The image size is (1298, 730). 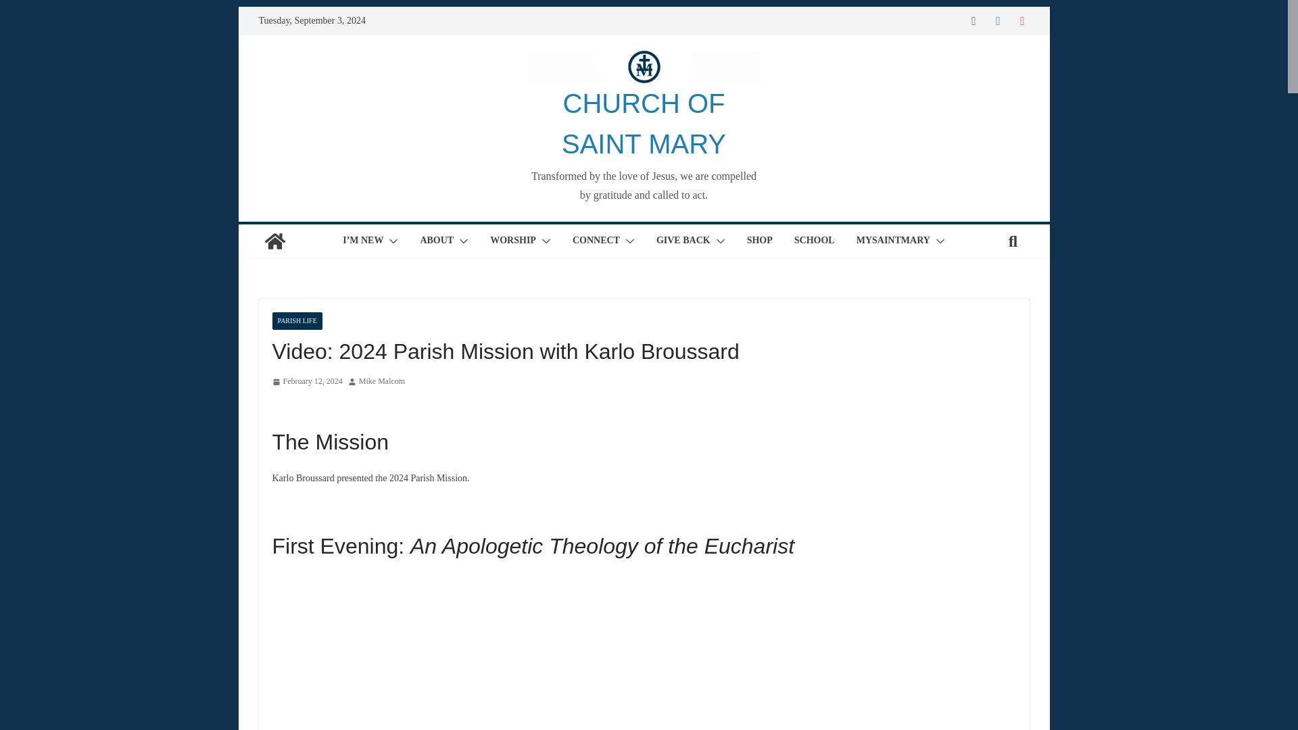 What do you see at coordinates (512, 241) in the screenshot?
I see `WORSHIP` at bounding box center [512, 241].